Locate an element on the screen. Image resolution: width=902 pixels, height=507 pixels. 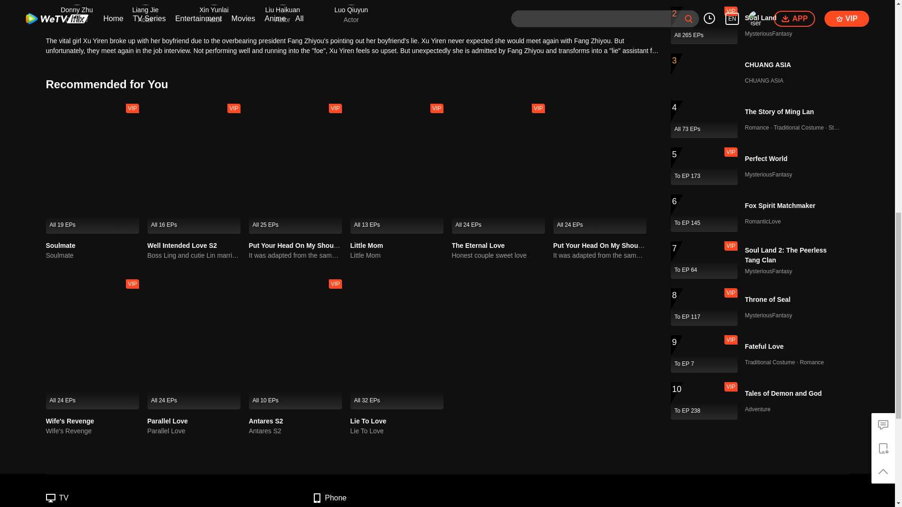
The Eternal Love is located at coordinates (478, 246).